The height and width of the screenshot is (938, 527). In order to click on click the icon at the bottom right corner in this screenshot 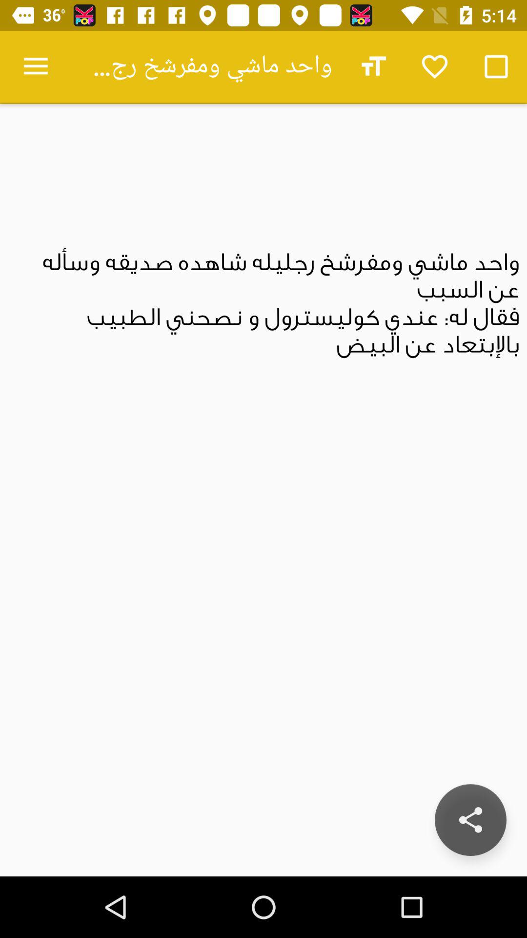, I will do `click(470, 820)`.